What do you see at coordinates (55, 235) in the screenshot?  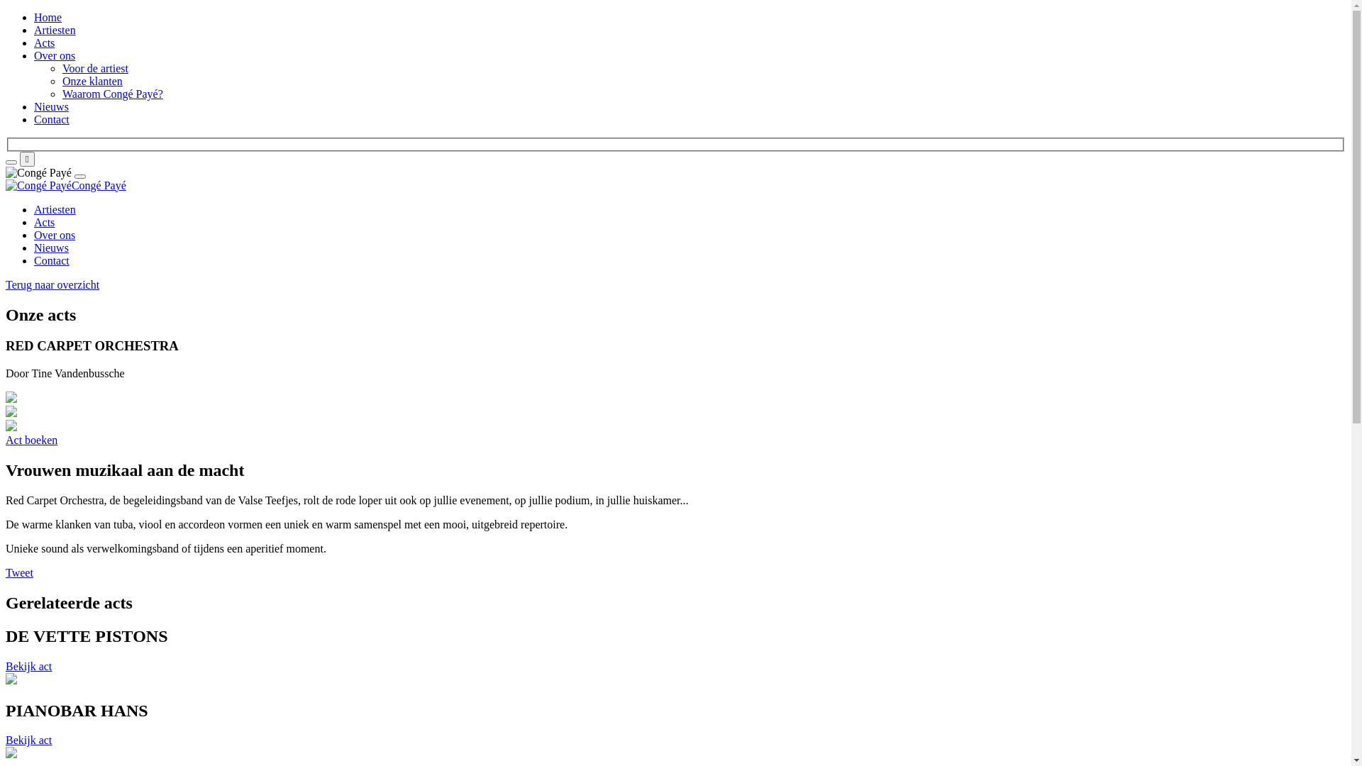 I see `Over ons` at bounding box center [55, 235].